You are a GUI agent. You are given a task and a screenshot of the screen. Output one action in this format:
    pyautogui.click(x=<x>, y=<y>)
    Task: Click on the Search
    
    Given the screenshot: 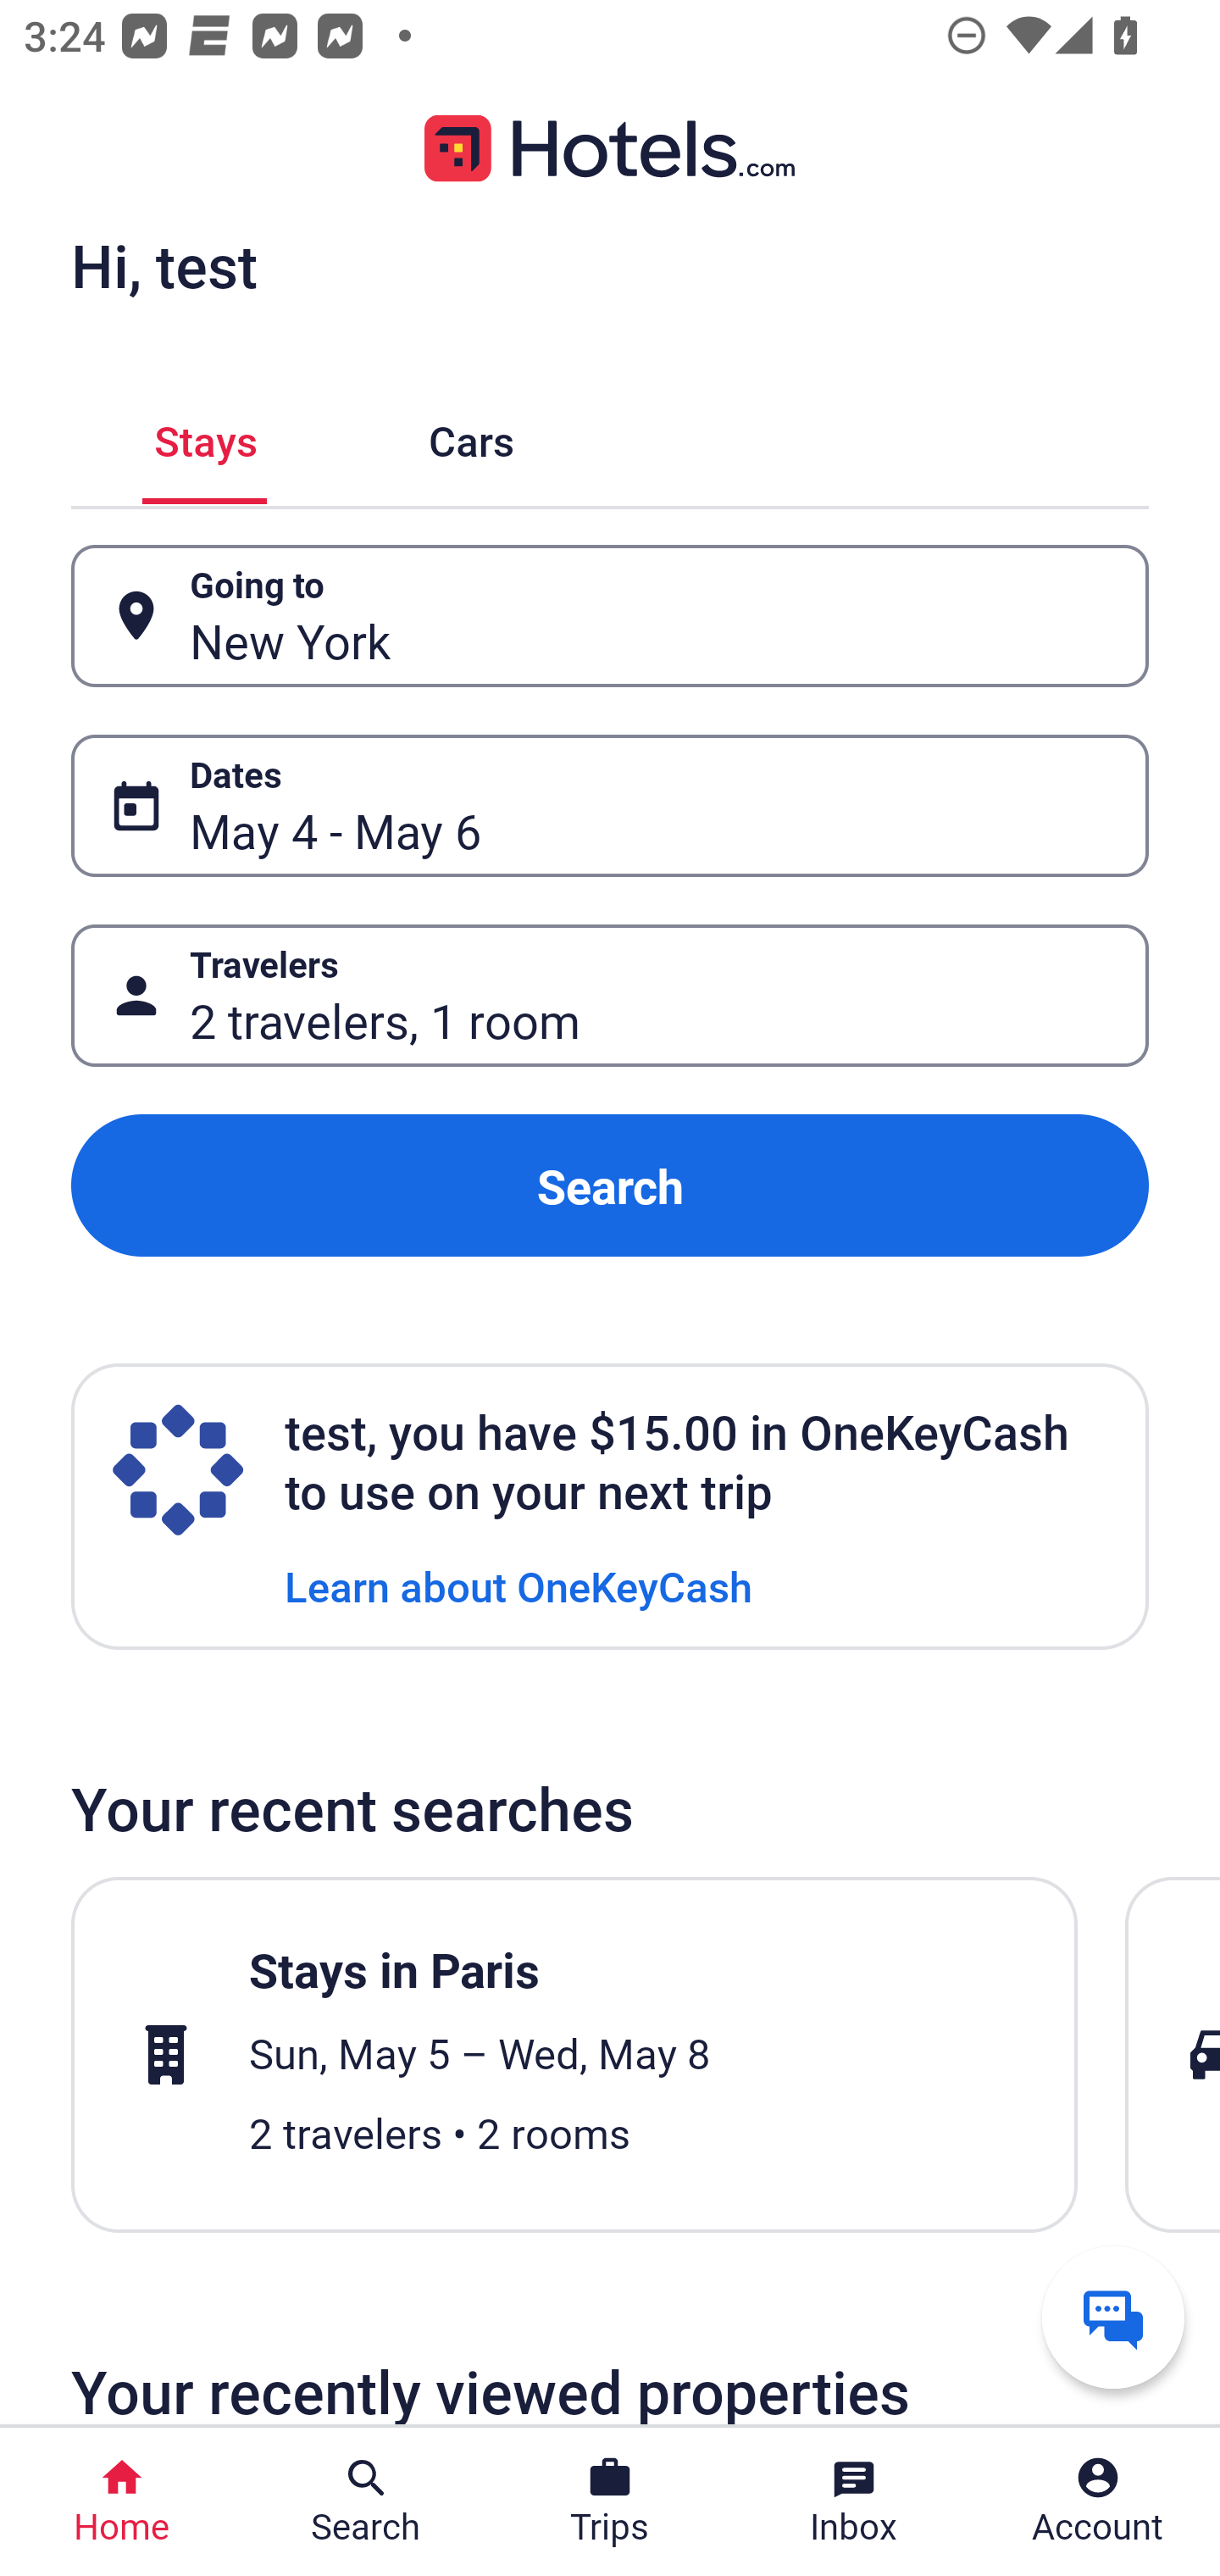 What is the action you would take?
    pyautogui.click(x=610, y=1186)
    